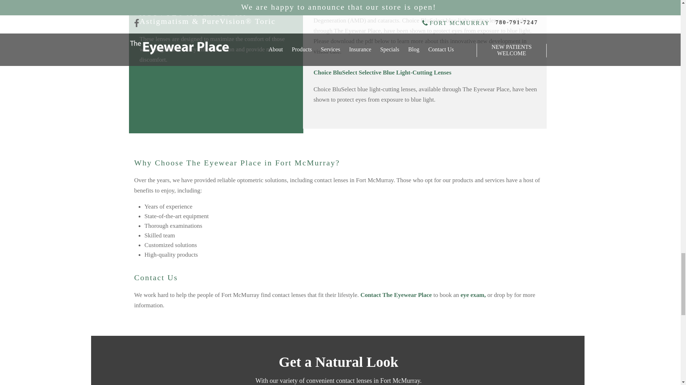 The width and height of the screenshot is (686, 385). I want to click on Contact The Eyewear Place, so click(396, 296).